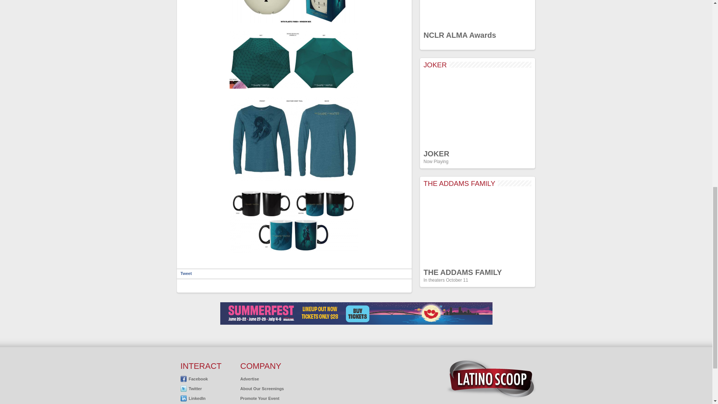 The height and width of the screenshot is (404, 718). What do you see at coordinates (194, 379) in the screenshot?
I see `Facebook` at bounding box center [194, 379].